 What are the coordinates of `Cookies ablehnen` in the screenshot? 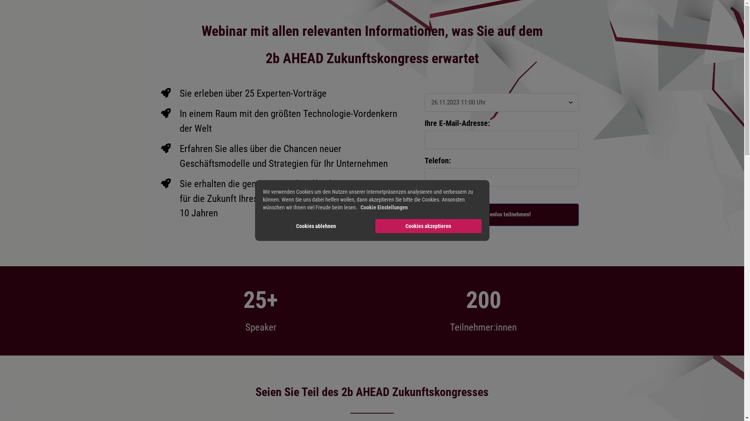 It's located at (316, 226).